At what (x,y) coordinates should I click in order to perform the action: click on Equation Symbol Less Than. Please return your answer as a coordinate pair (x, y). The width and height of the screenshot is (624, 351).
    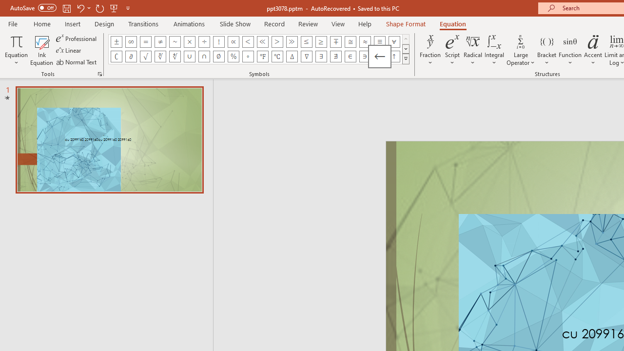
    Looking at the image, I should click on (248, 42).